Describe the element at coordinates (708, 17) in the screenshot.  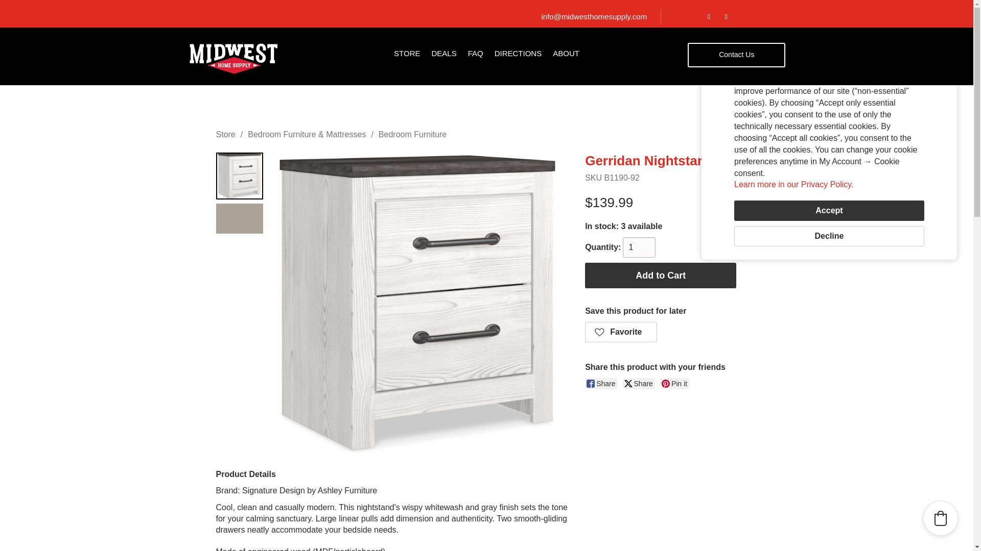
I see `Follow on Facebook` at that location.